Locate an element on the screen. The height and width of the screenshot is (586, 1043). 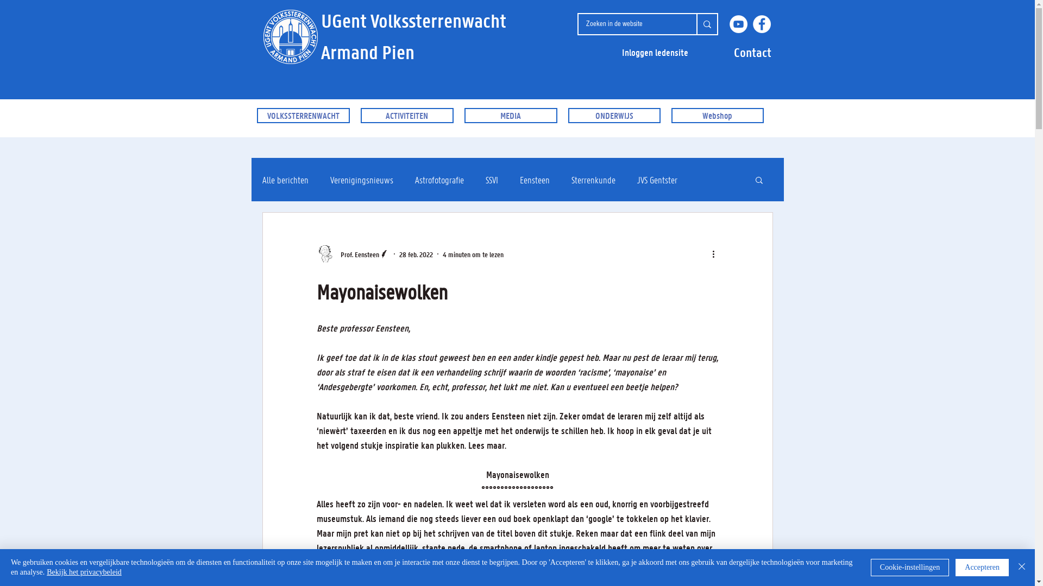
Alle berichten is located at coordinates (285, 180).